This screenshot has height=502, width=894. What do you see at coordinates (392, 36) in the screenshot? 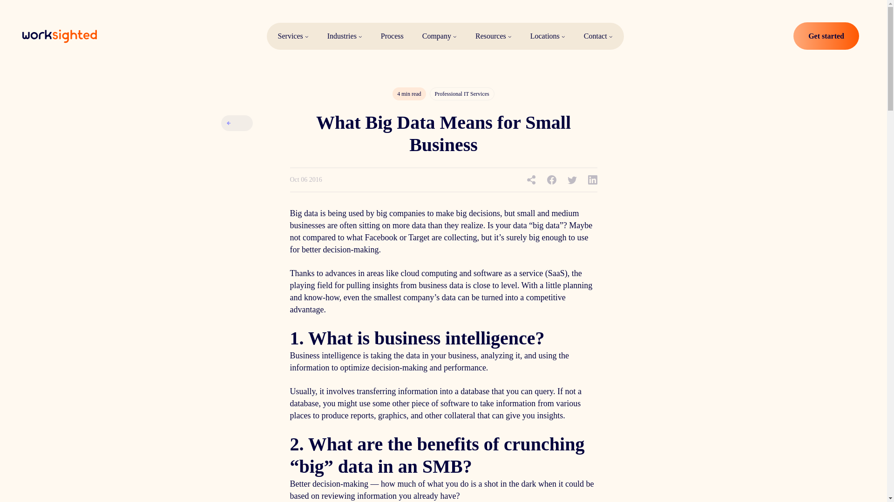
I see `Process` at bounding box center [392, 36].